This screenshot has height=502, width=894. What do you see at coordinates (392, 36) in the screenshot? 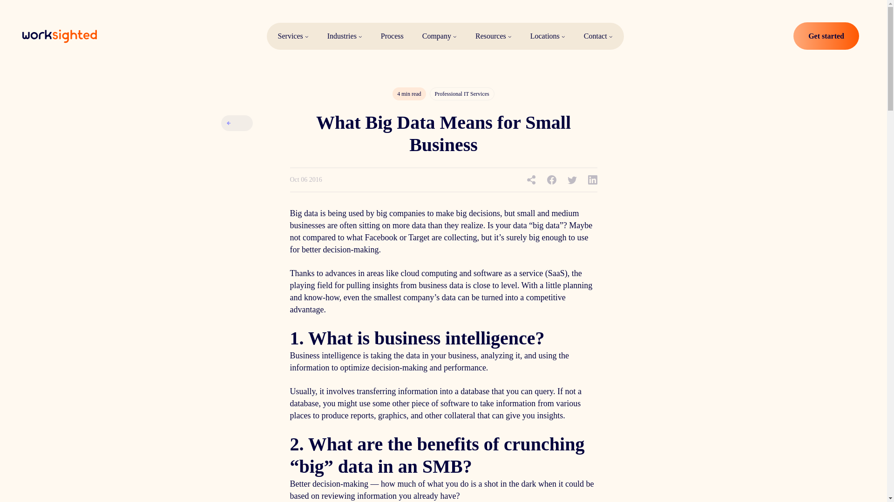
I see `Process` at bounding box center [392, 36].